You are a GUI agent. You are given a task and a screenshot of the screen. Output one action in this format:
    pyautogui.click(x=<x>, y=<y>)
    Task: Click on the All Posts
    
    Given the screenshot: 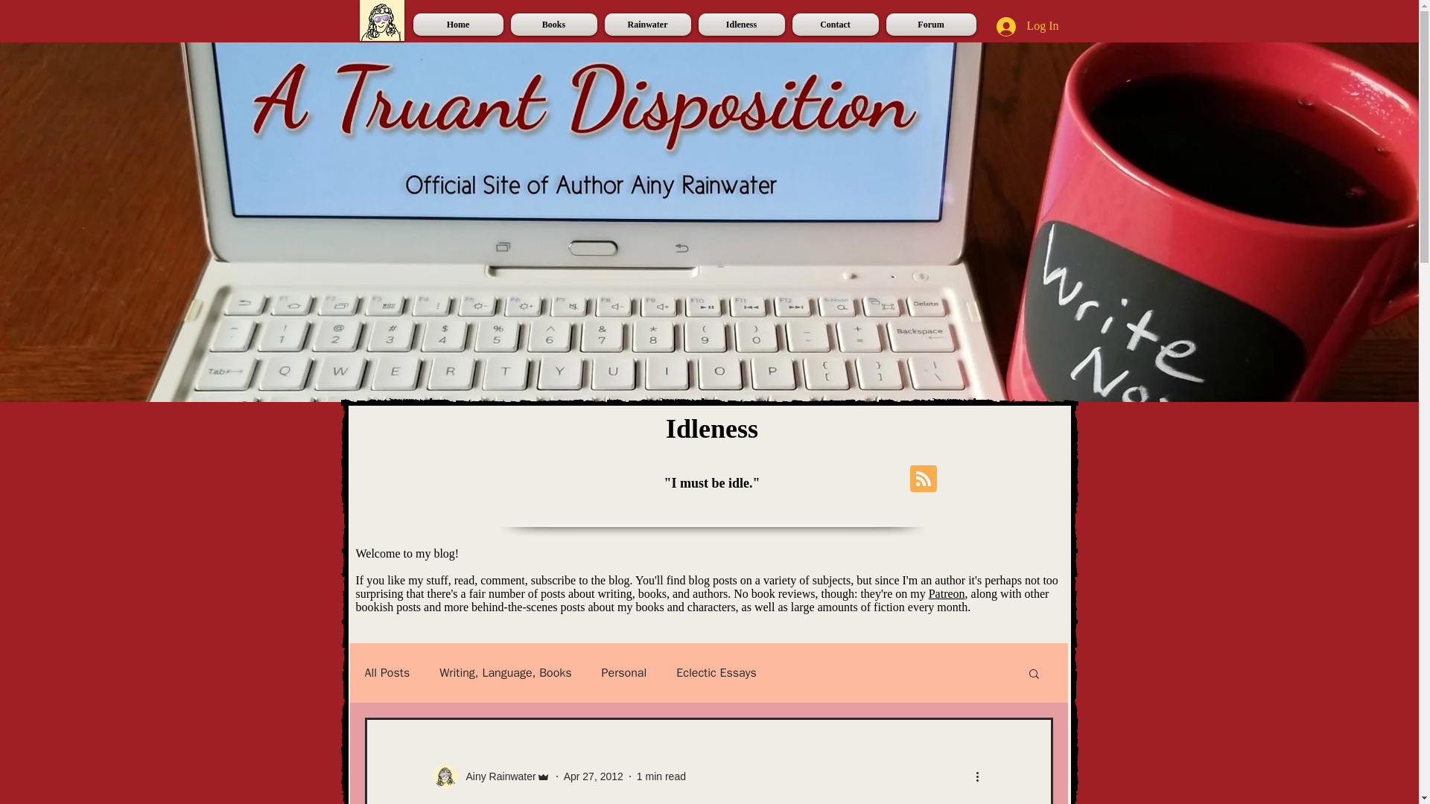 What is the action you would take?
    pyautogui.click(x=387, y=673)
    